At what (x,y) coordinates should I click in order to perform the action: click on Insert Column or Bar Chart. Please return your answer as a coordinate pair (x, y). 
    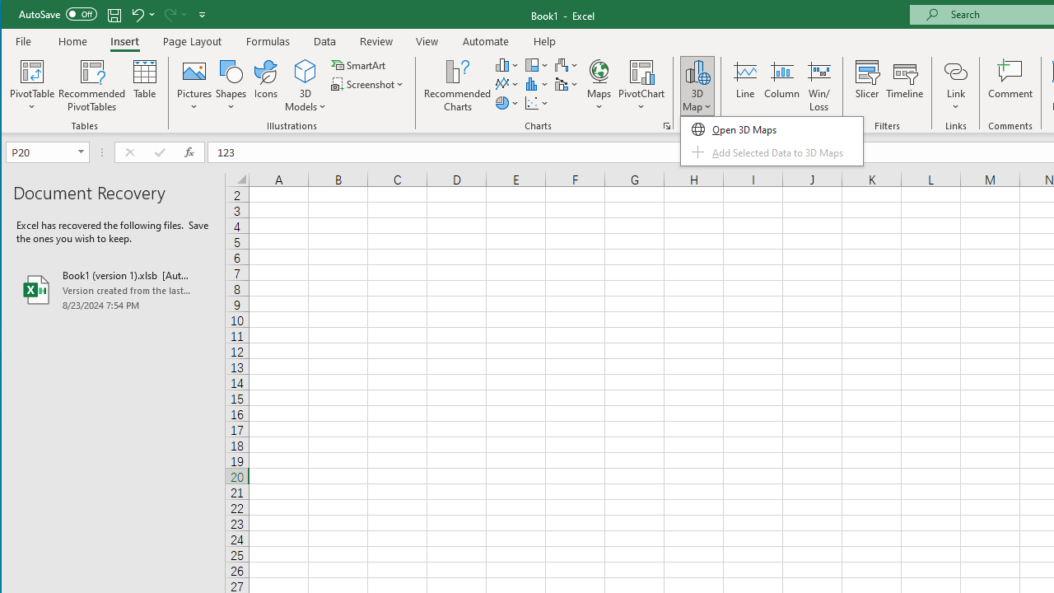
    Looking at the image, I should click on (507, 64).